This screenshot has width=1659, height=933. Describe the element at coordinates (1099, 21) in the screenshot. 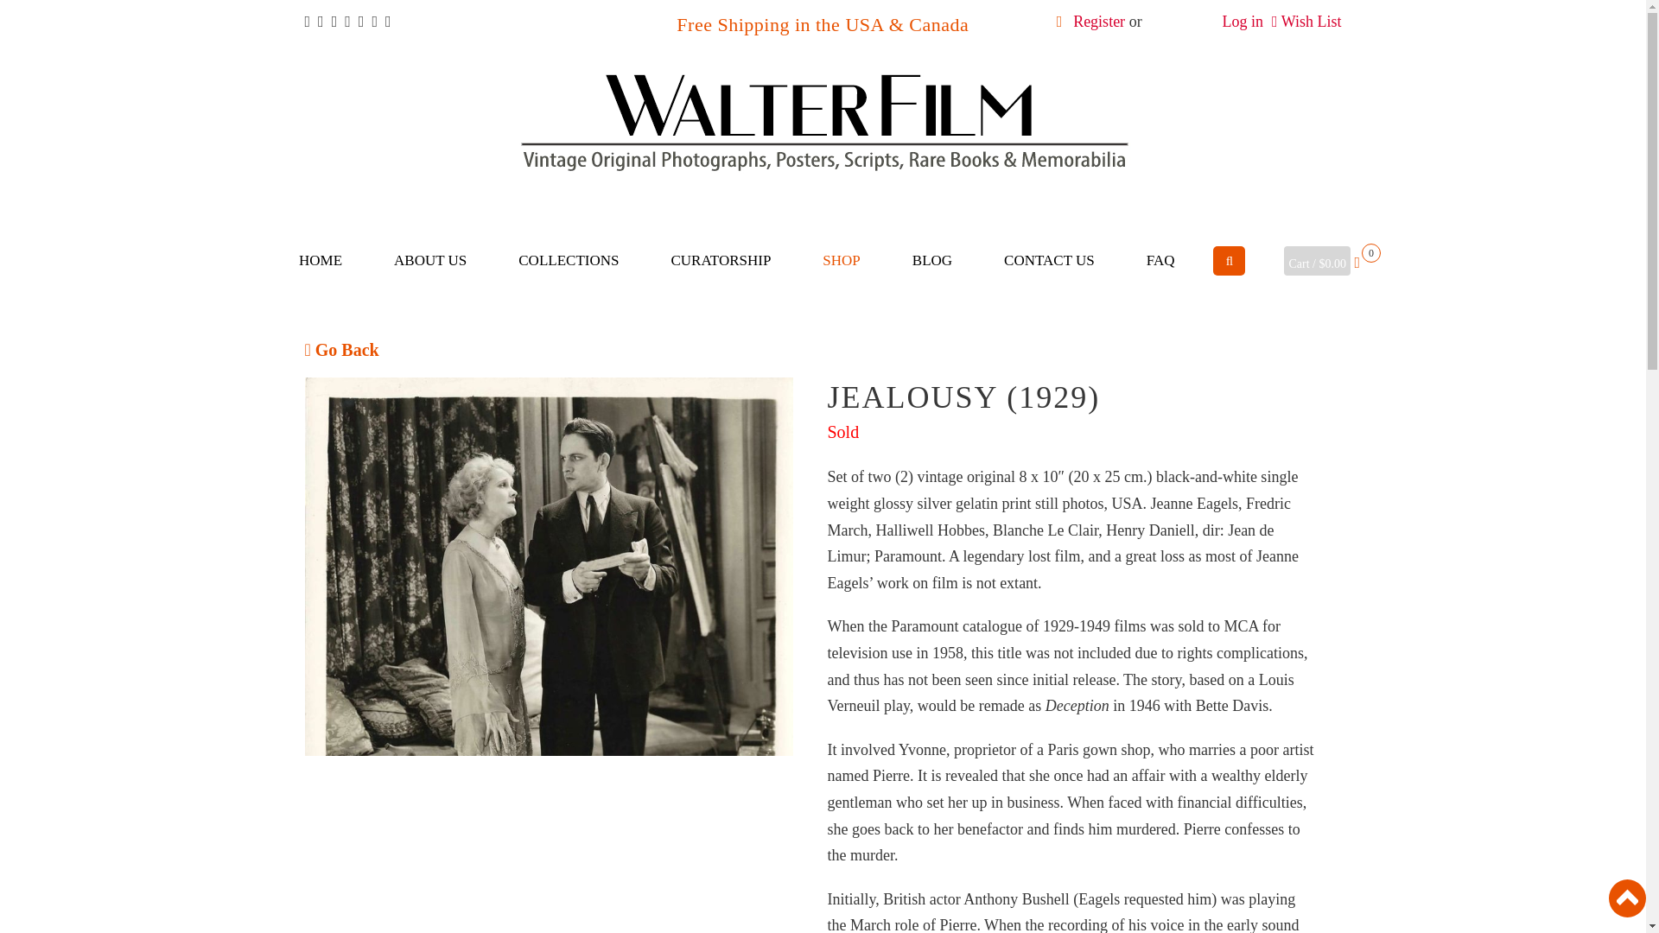

I see `Register` at that location.